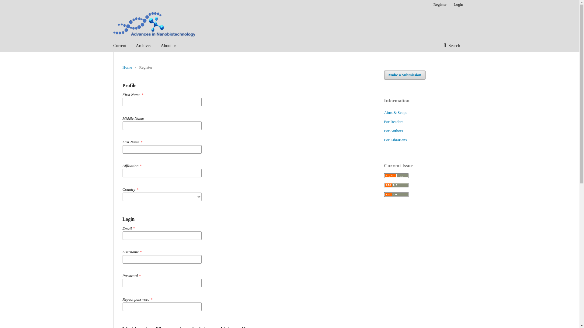  I want to click on Register, so click(440, 5).